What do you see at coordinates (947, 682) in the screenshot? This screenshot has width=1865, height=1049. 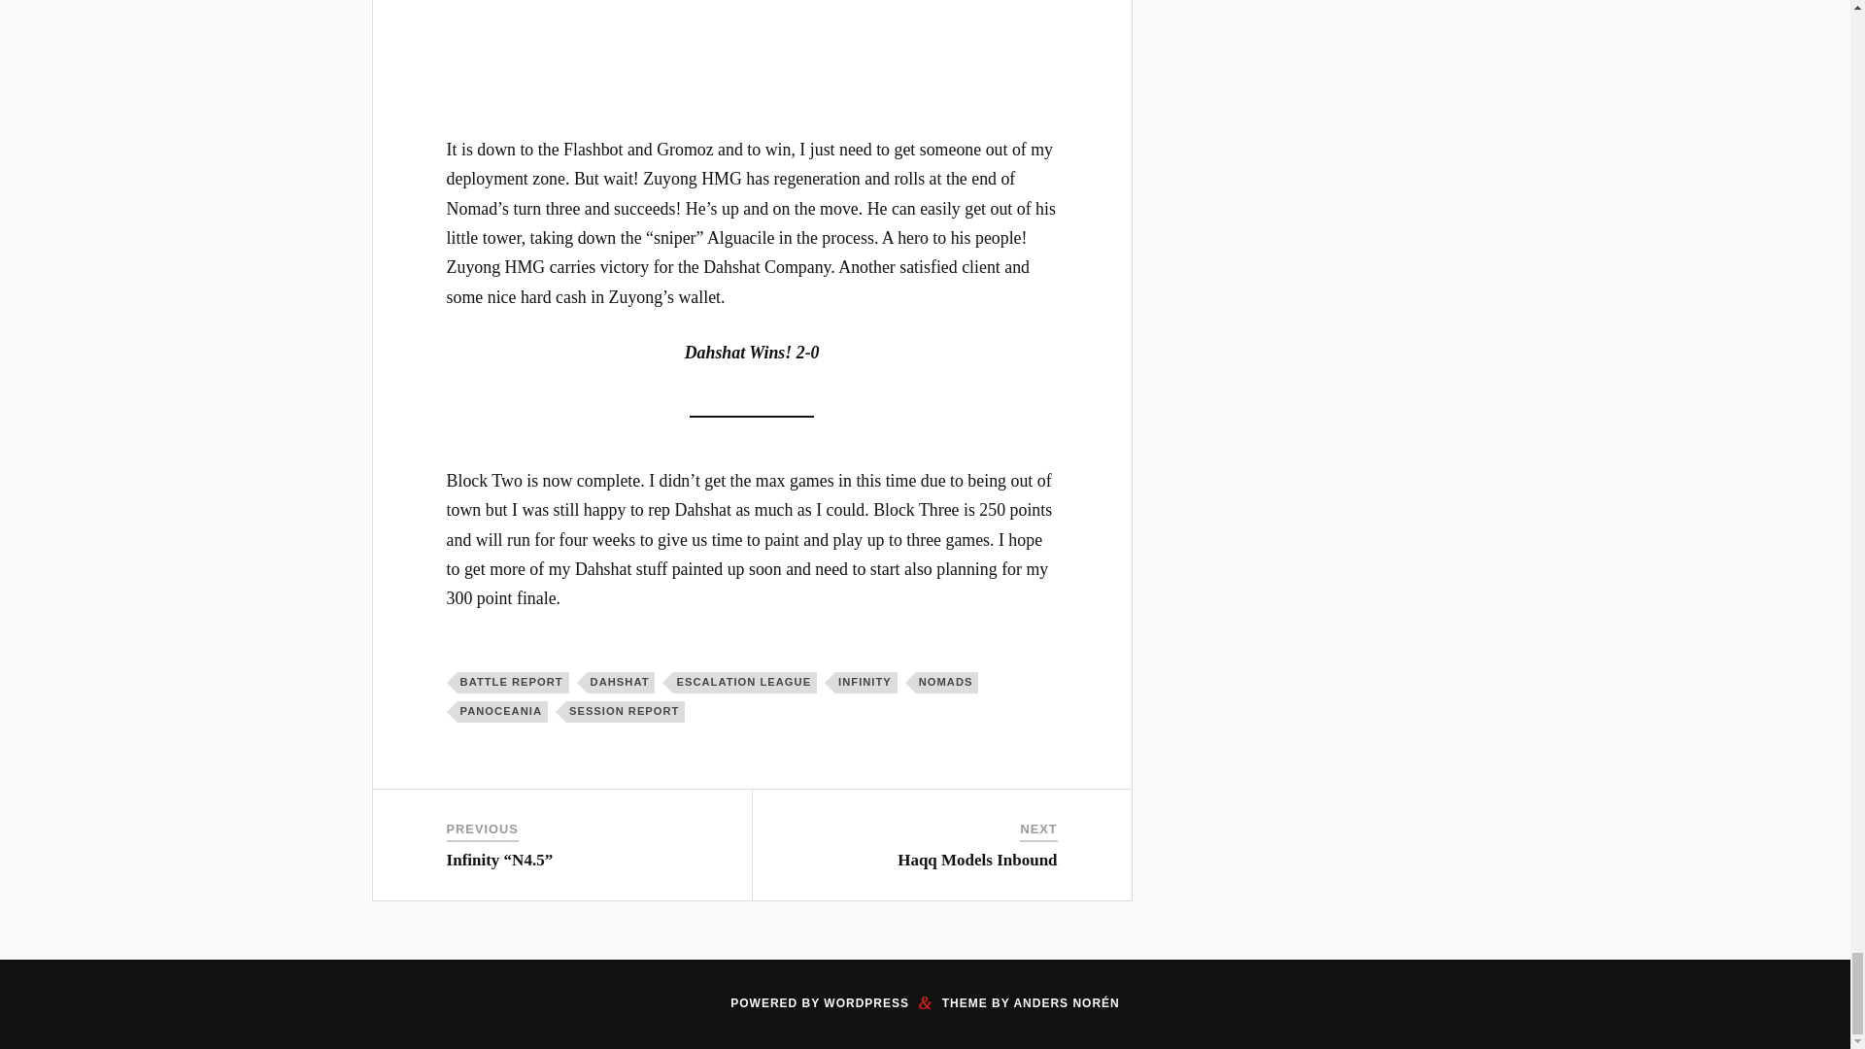 I see `NOMADS` at bounding box center [947, 682].